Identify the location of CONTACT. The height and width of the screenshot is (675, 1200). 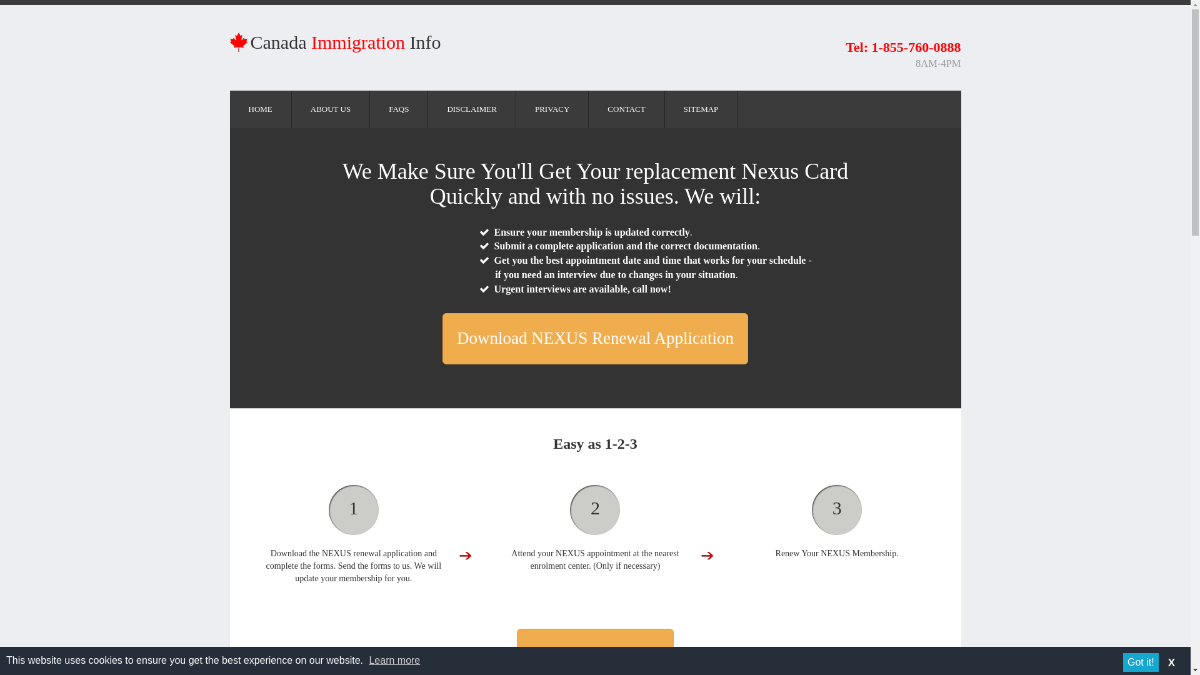
(626, 109).